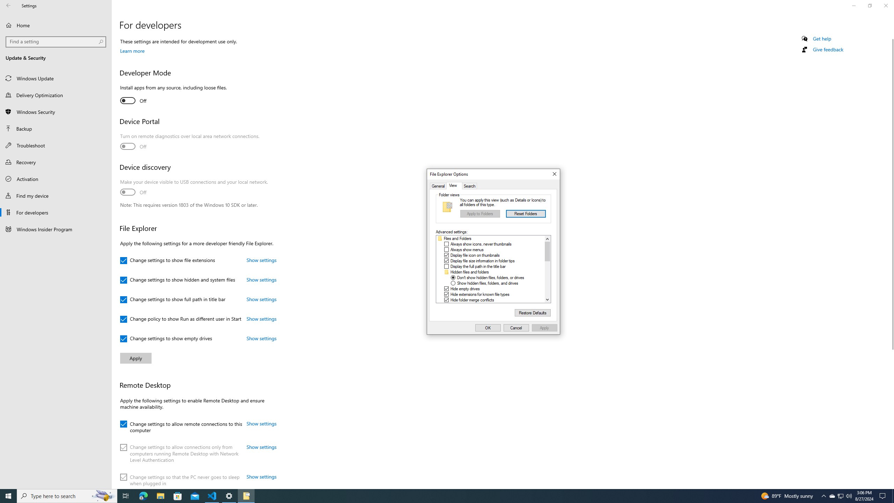  I want to click on Show hidden files, folders, and drives, so click(488, 283).